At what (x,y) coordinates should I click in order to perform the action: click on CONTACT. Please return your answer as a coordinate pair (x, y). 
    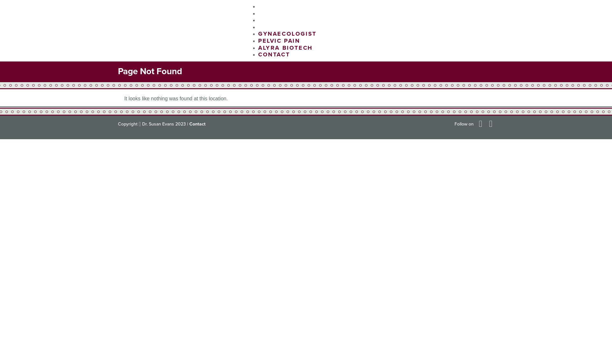
    Looking at the image, I should click on (274, 54).